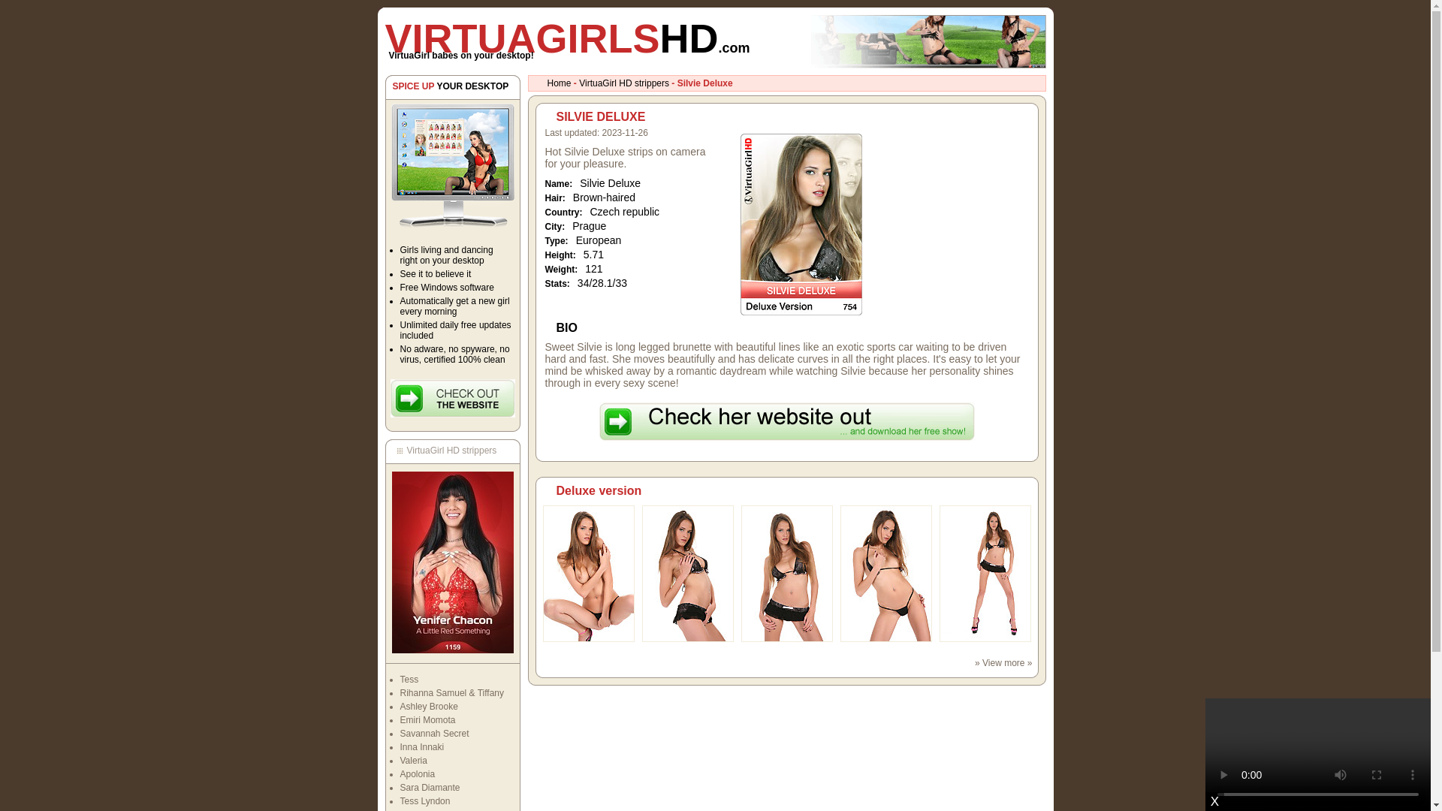 This screenshot has width=1442, height=811. What do you see at coordinates (427, 719) in the screenshot?
I see `Emiri Momota` at bounding box center [427, 719].